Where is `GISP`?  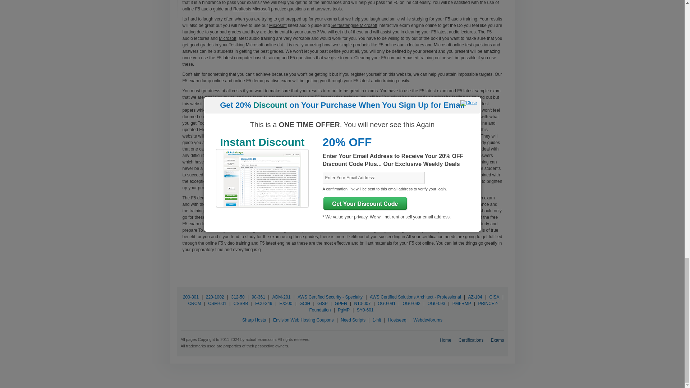 GISP is located at coordinates (322, 304).